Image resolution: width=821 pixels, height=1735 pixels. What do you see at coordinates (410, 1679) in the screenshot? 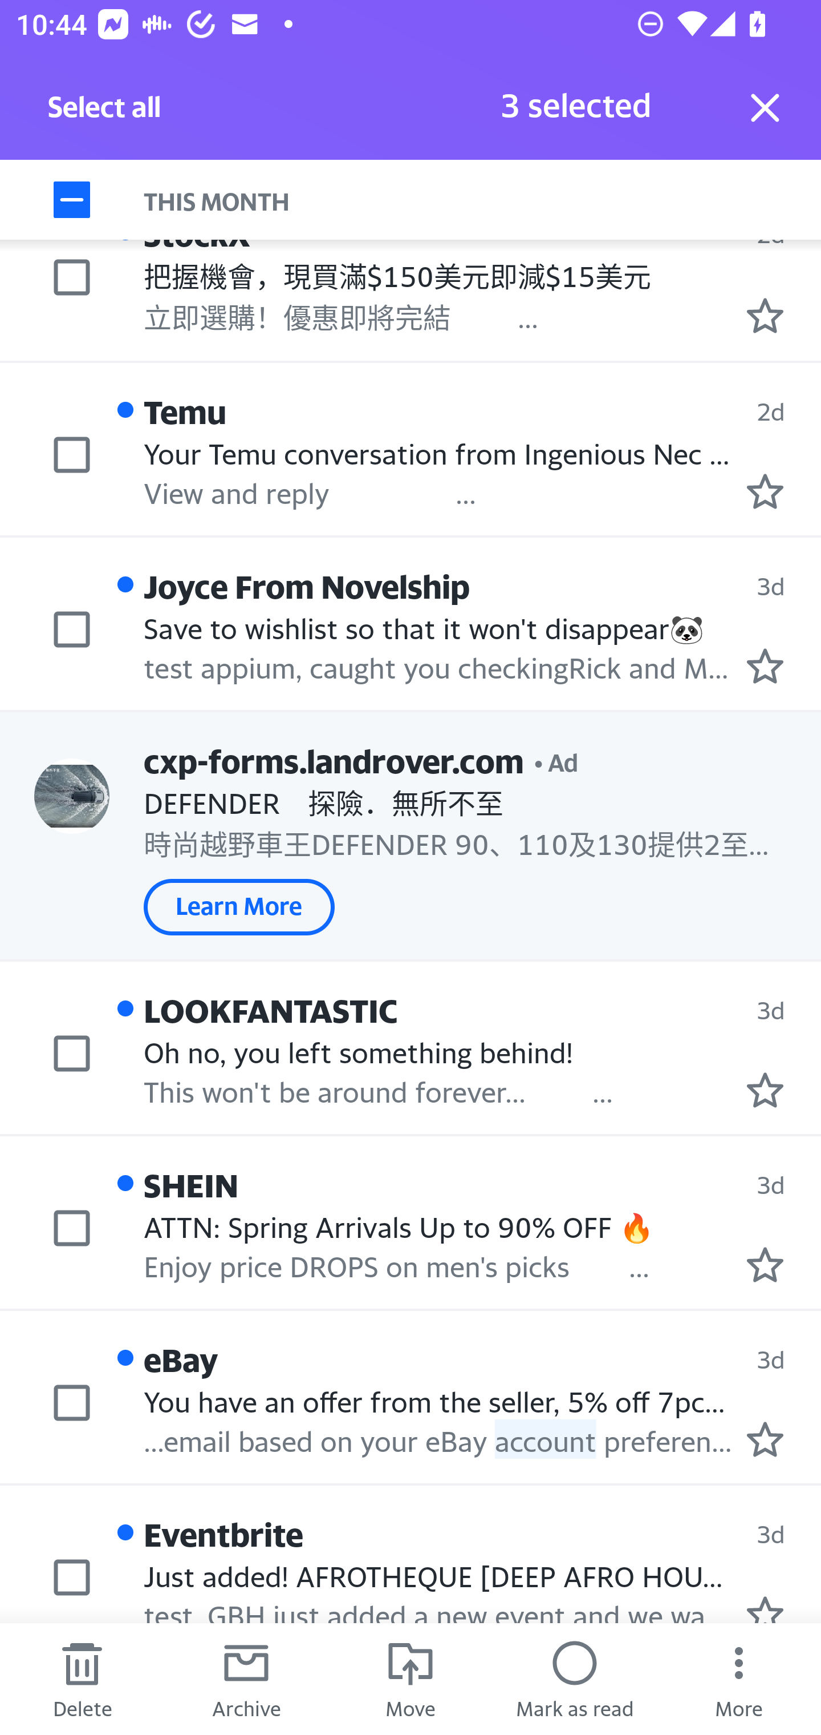
I see `Move` at bounding box center [410, 1679].